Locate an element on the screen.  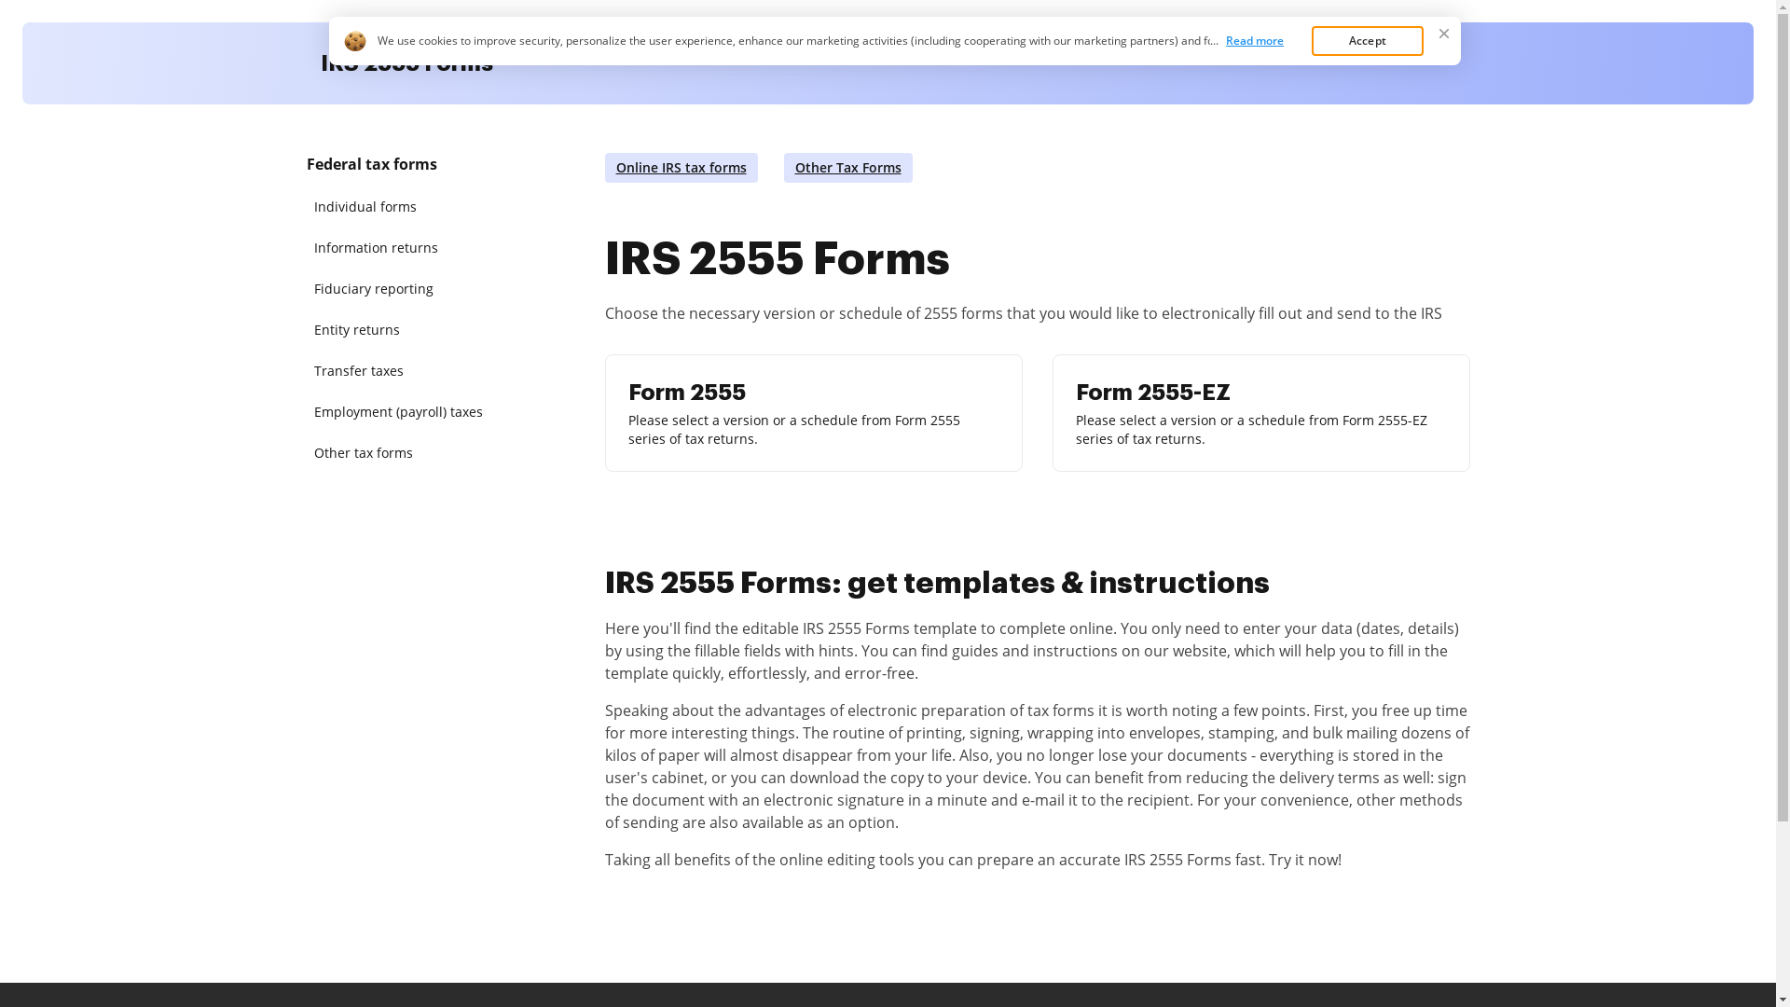
Individual forms is located at coordinates (403, 207).